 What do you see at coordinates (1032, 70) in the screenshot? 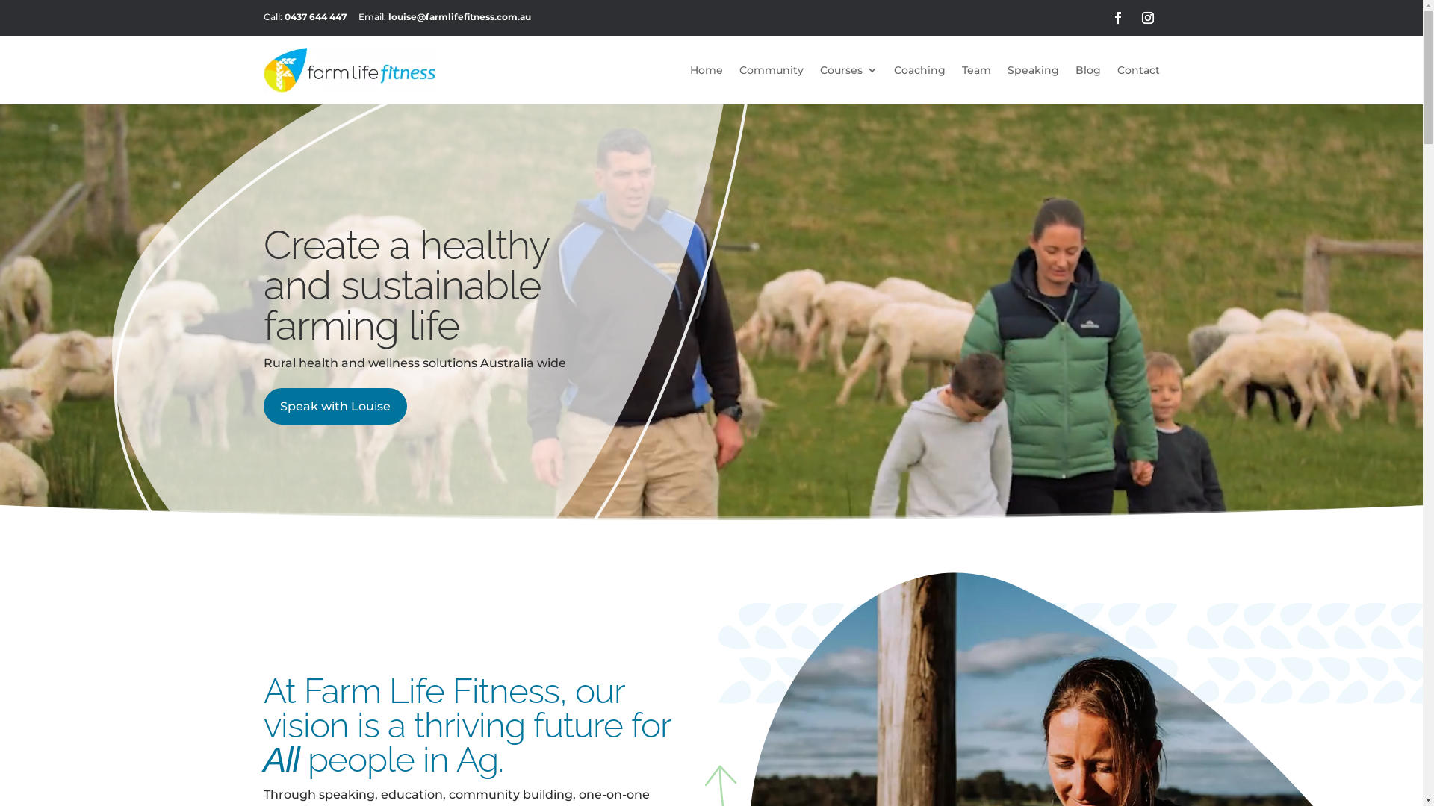
I see `Speaking` at bounding box center [1032, 70].